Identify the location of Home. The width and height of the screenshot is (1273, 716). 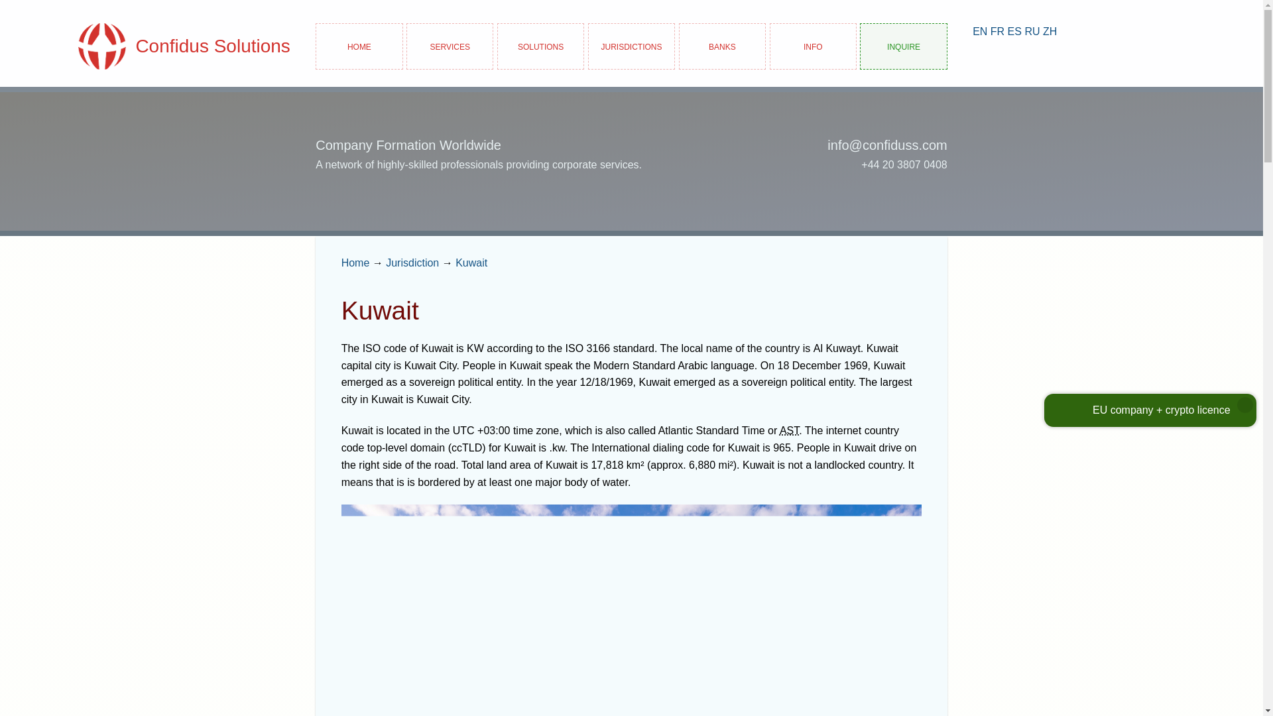
(359, 46).